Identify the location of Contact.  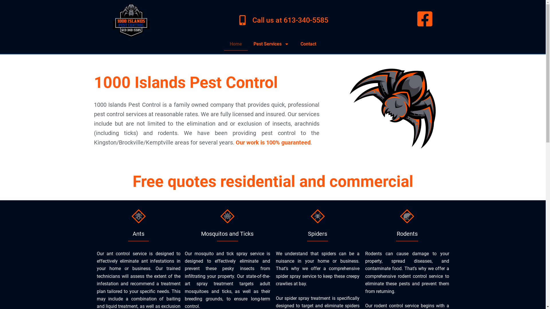
(308, 44).